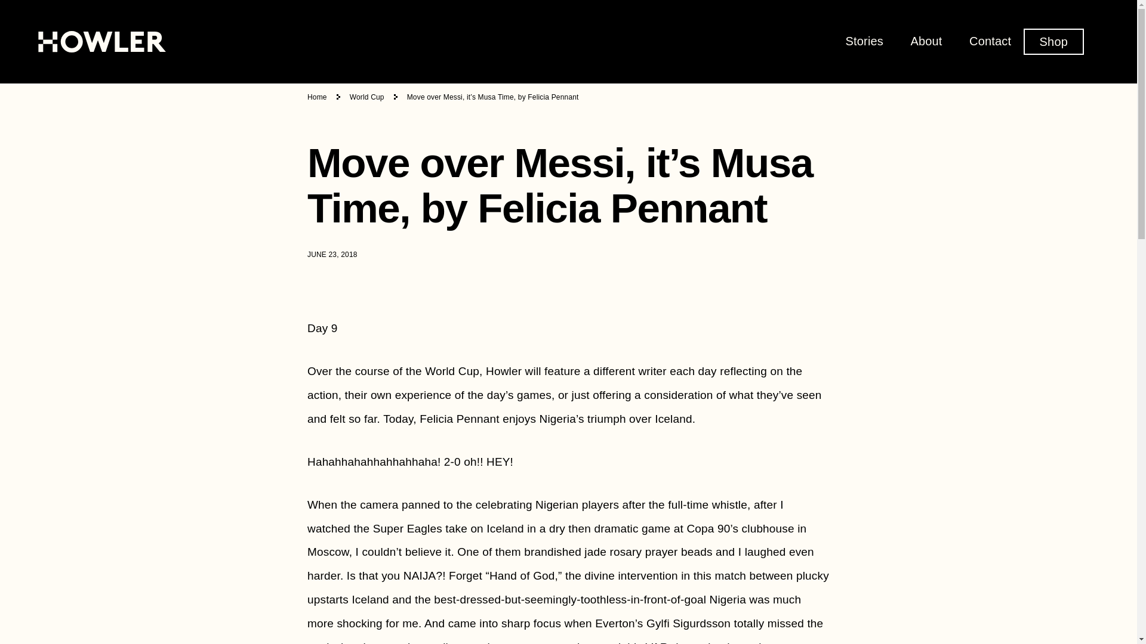 The image size is (1146, 644). Describe the element at coordinates (1053, 41) in the screenshot. I see `Shop` at that location.